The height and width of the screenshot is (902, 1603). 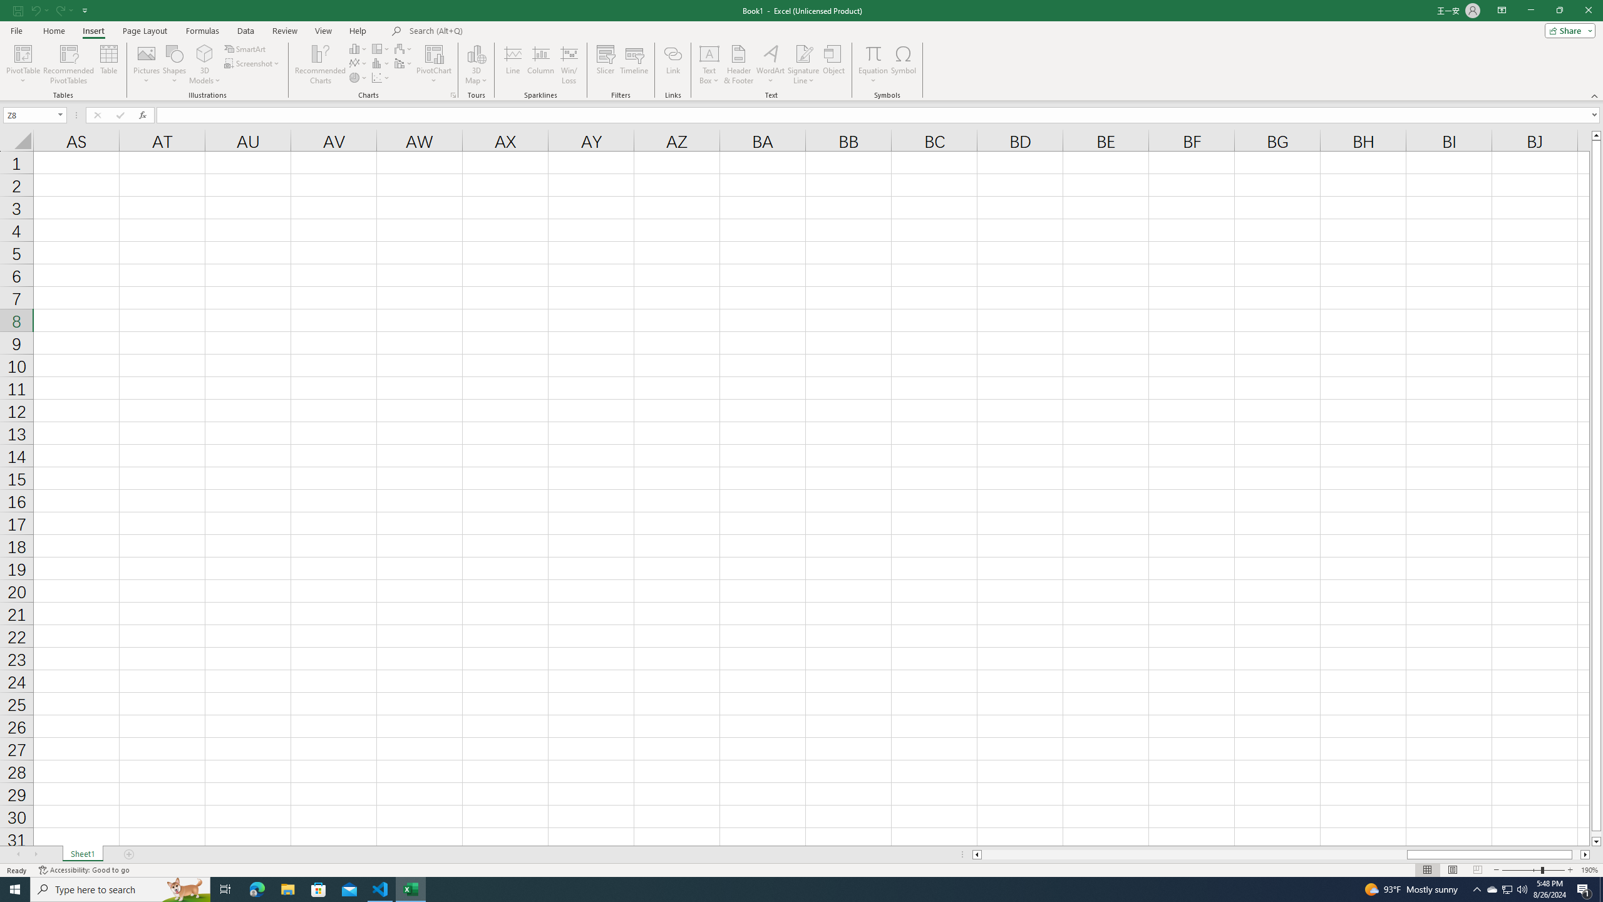 What do you see at coordinates (381, 49) in the screenshot?
I see `Insert Hierarchy Chart` at bounding box center [381, 49].